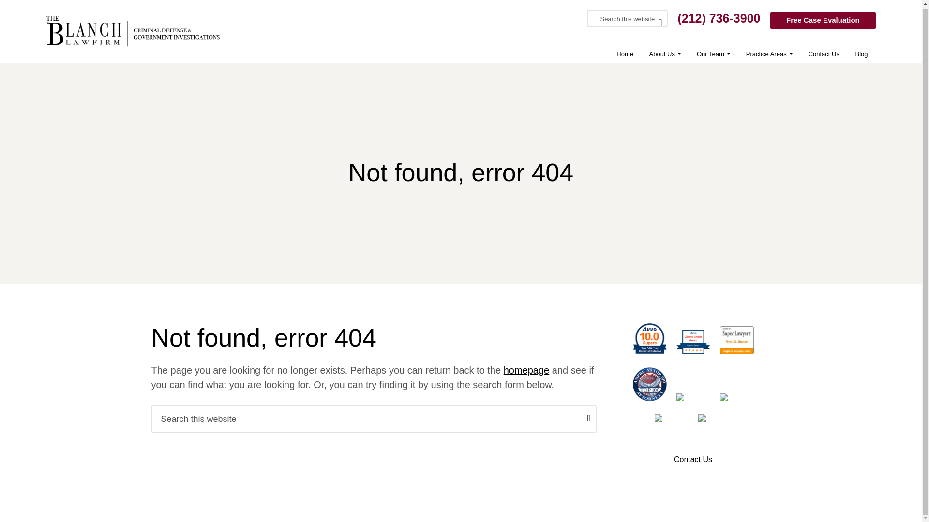 The width and height of the screenshot is (929, 522). I want to click on About Us, so click(664, 52).